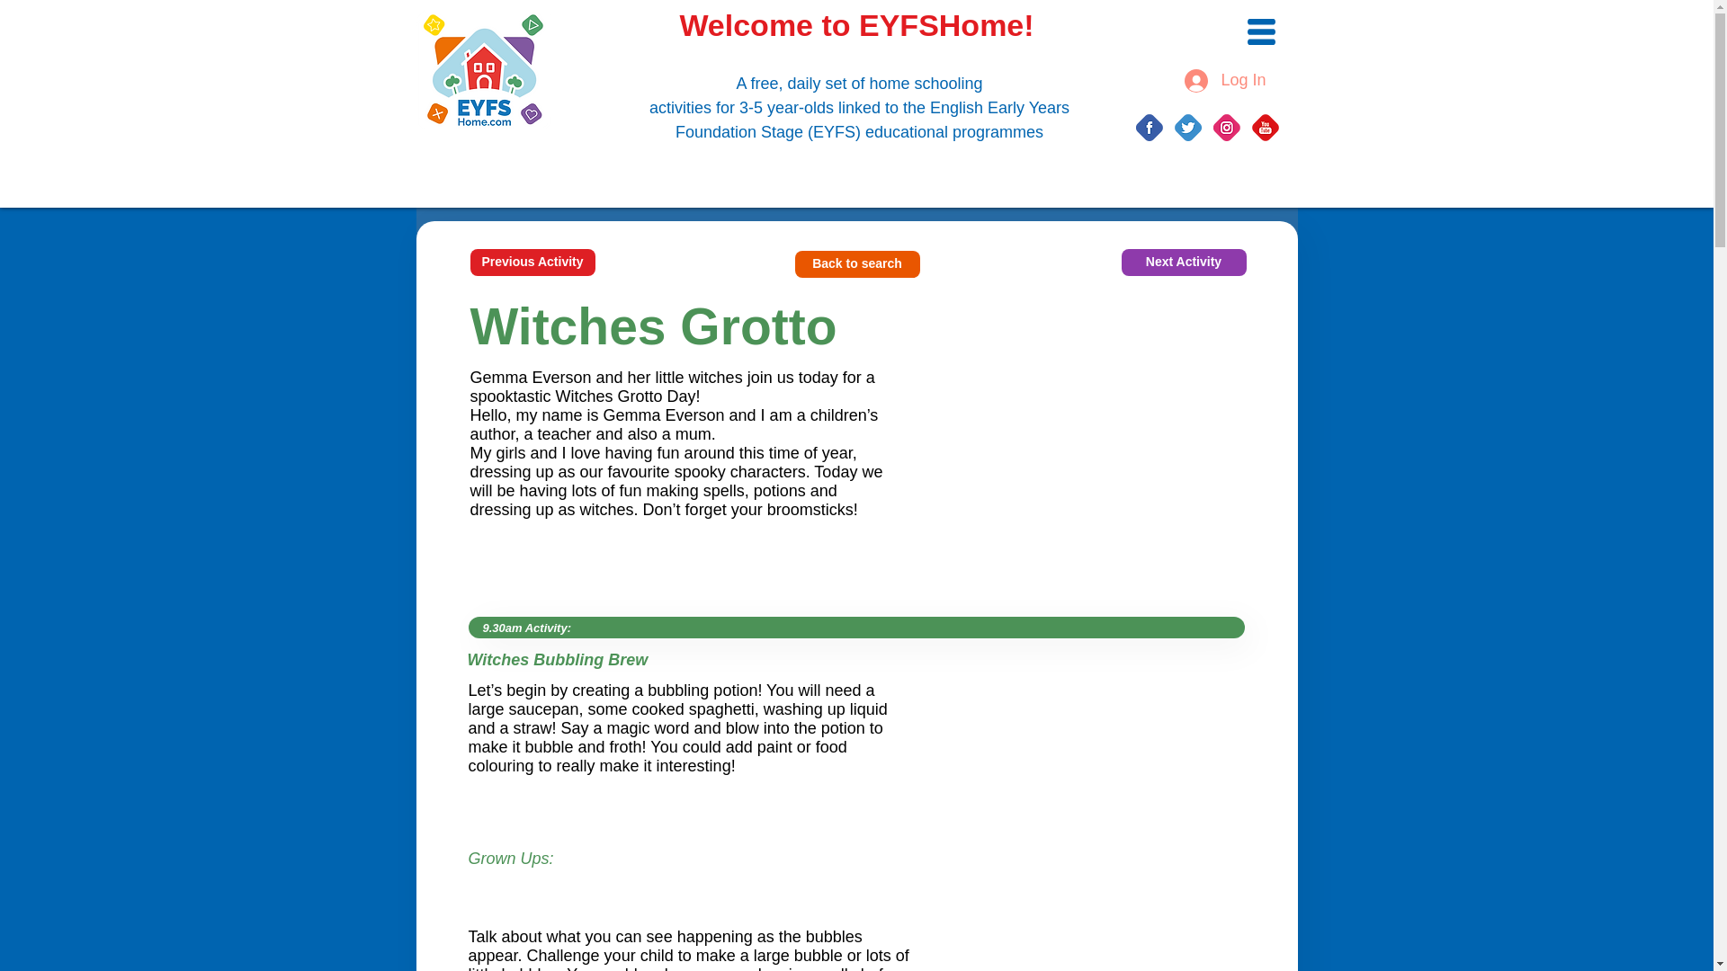 The width and height of the screenshot is (1727, 971). What do you see at coordinates (532, 262) in the screenshot?
I see `Previous Activity` at bounding box center [532, 262].